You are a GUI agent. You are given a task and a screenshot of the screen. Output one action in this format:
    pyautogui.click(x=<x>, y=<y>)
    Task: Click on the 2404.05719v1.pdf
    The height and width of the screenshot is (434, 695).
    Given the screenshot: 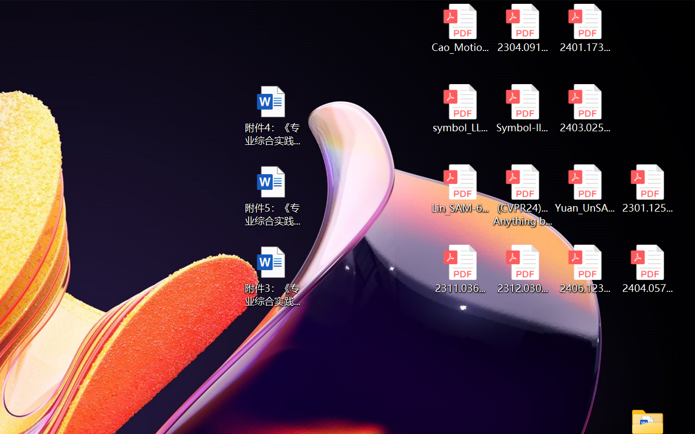 What is the action you would take?
    pyautogui.click(x=647, y=269)
    